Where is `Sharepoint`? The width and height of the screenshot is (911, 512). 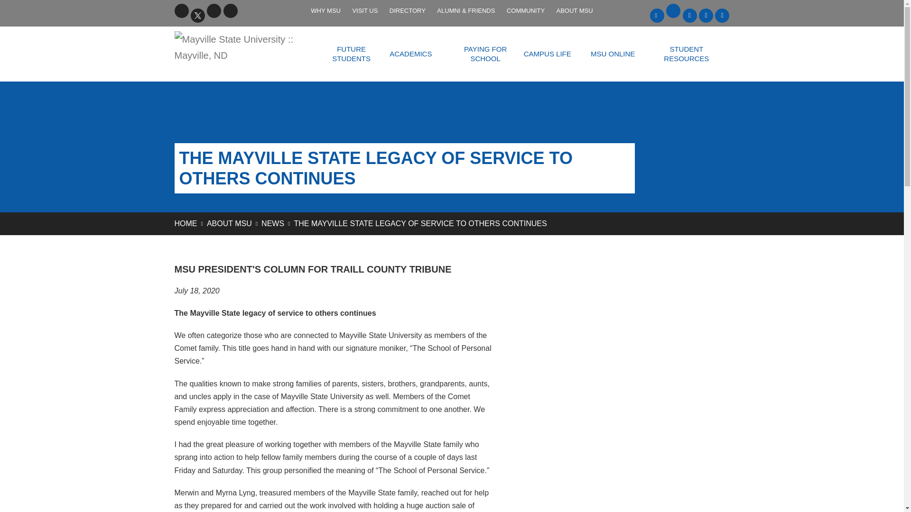 Sharepoint is located at coordinates (689, 15).